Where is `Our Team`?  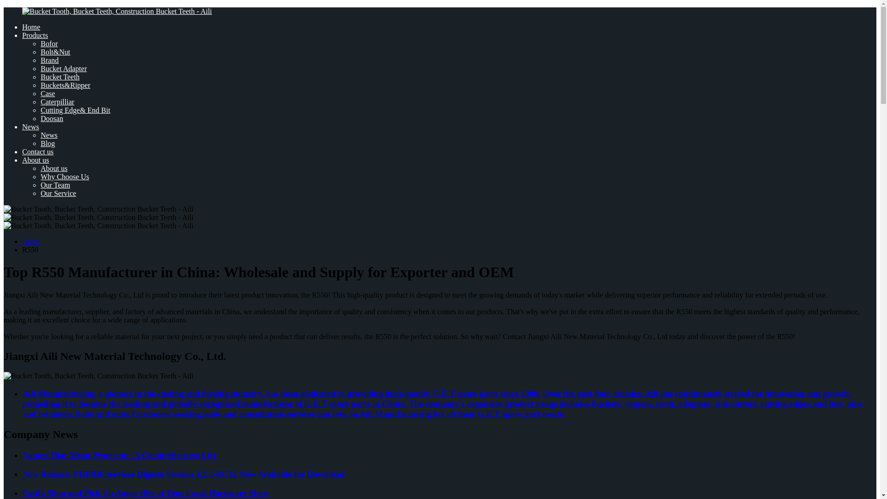
Our Team is located at coordinates (55, 185).